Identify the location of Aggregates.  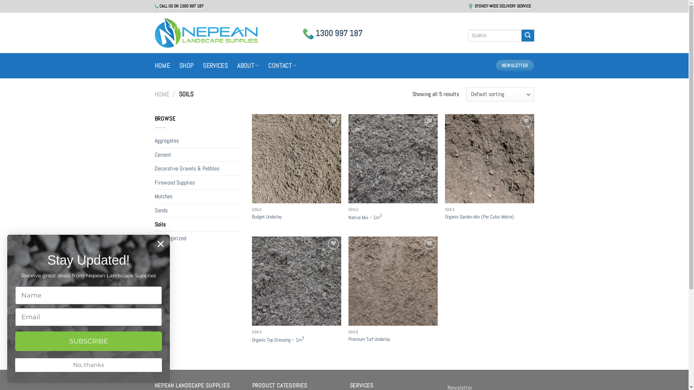
(198, 141).